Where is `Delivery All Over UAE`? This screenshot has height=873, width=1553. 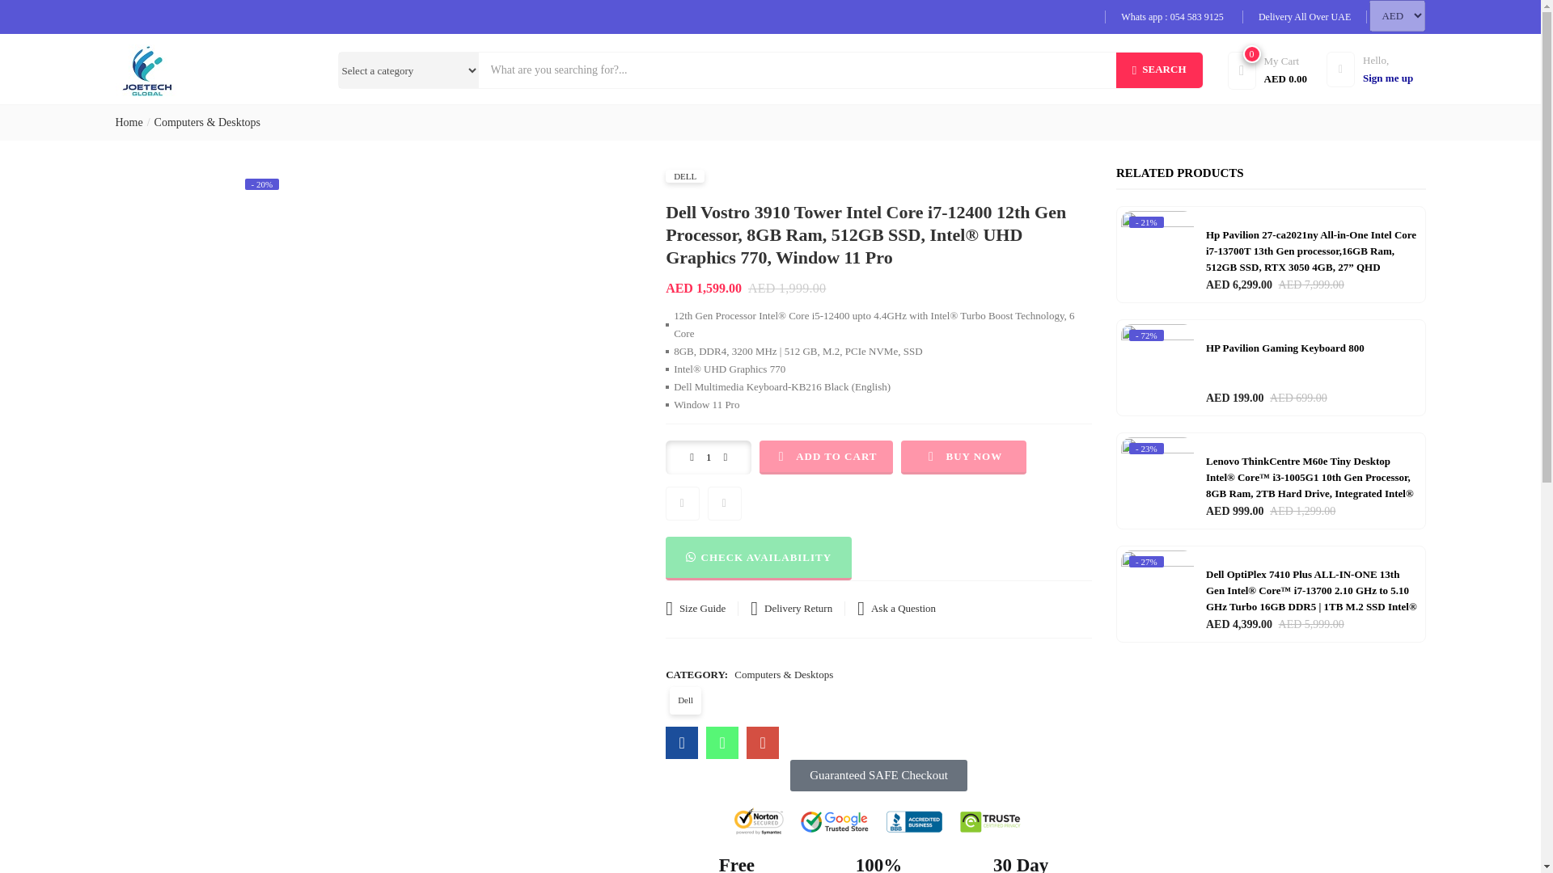 Delivery All Over UAE is located at coordinates (1304, 17).